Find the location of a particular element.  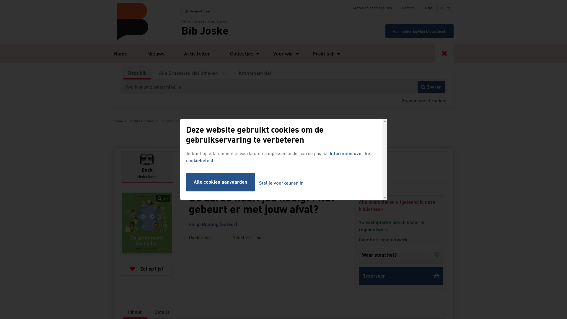

Philip Bunting (auteur) is located at coordinates (213, 224).